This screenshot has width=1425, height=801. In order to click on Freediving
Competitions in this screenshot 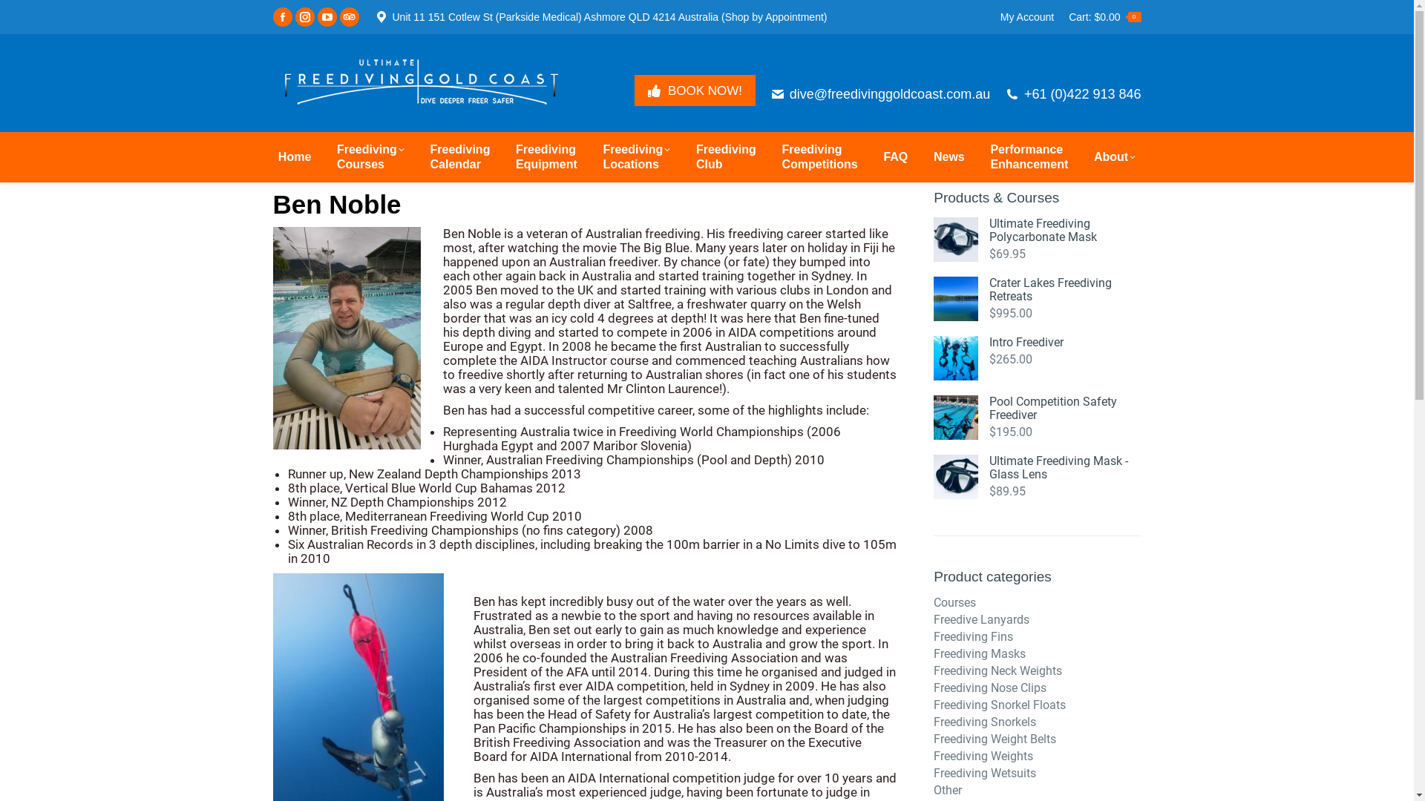, I will do `click(820, 157)`.